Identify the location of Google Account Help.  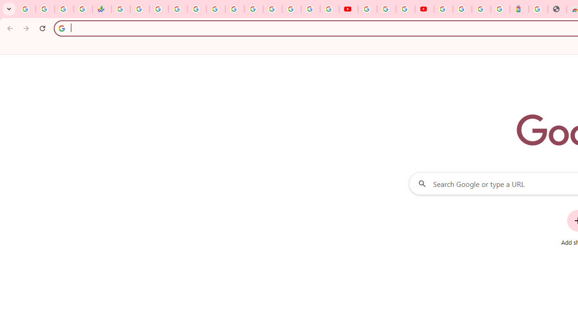
(386, 9).